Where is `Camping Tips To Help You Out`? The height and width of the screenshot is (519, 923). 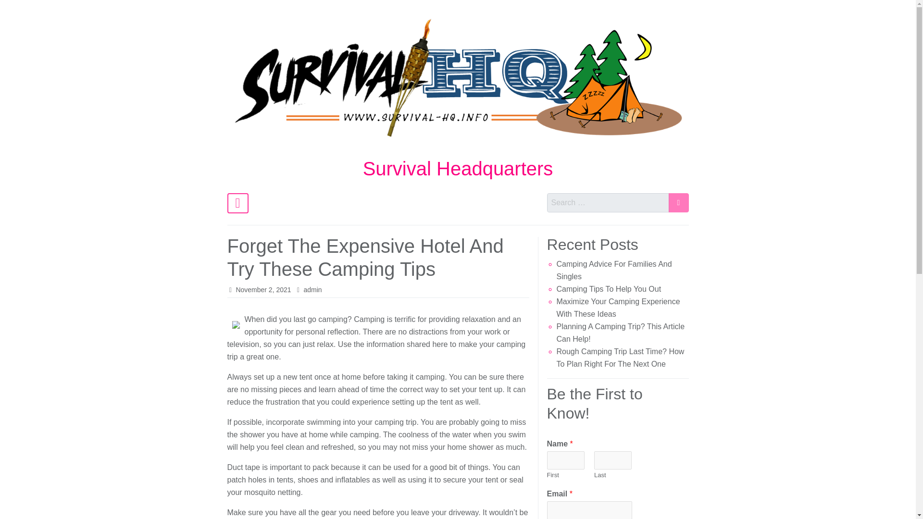 Camping Tips To Help You Out is located at coordinates (609, 289).